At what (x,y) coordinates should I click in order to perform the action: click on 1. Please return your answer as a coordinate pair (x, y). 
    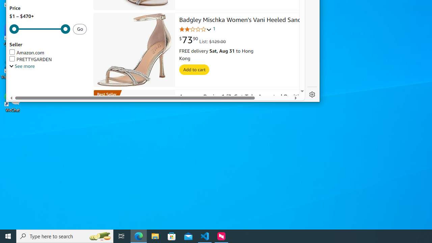
    Looking at the image, I should click on (214, 29).